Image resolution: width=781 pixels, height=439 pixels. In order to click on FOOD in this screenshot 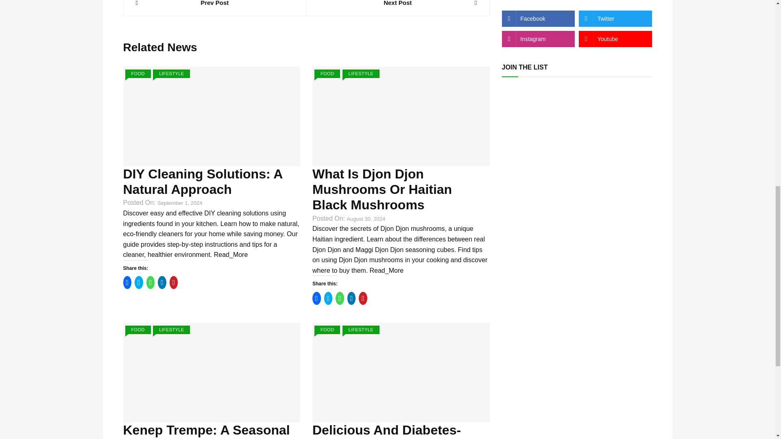, I will do `click(327, 74)`.